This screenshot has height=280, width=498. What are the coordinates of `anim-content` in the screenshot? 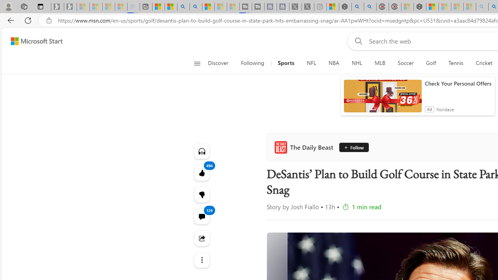 It's located at (383, 99).